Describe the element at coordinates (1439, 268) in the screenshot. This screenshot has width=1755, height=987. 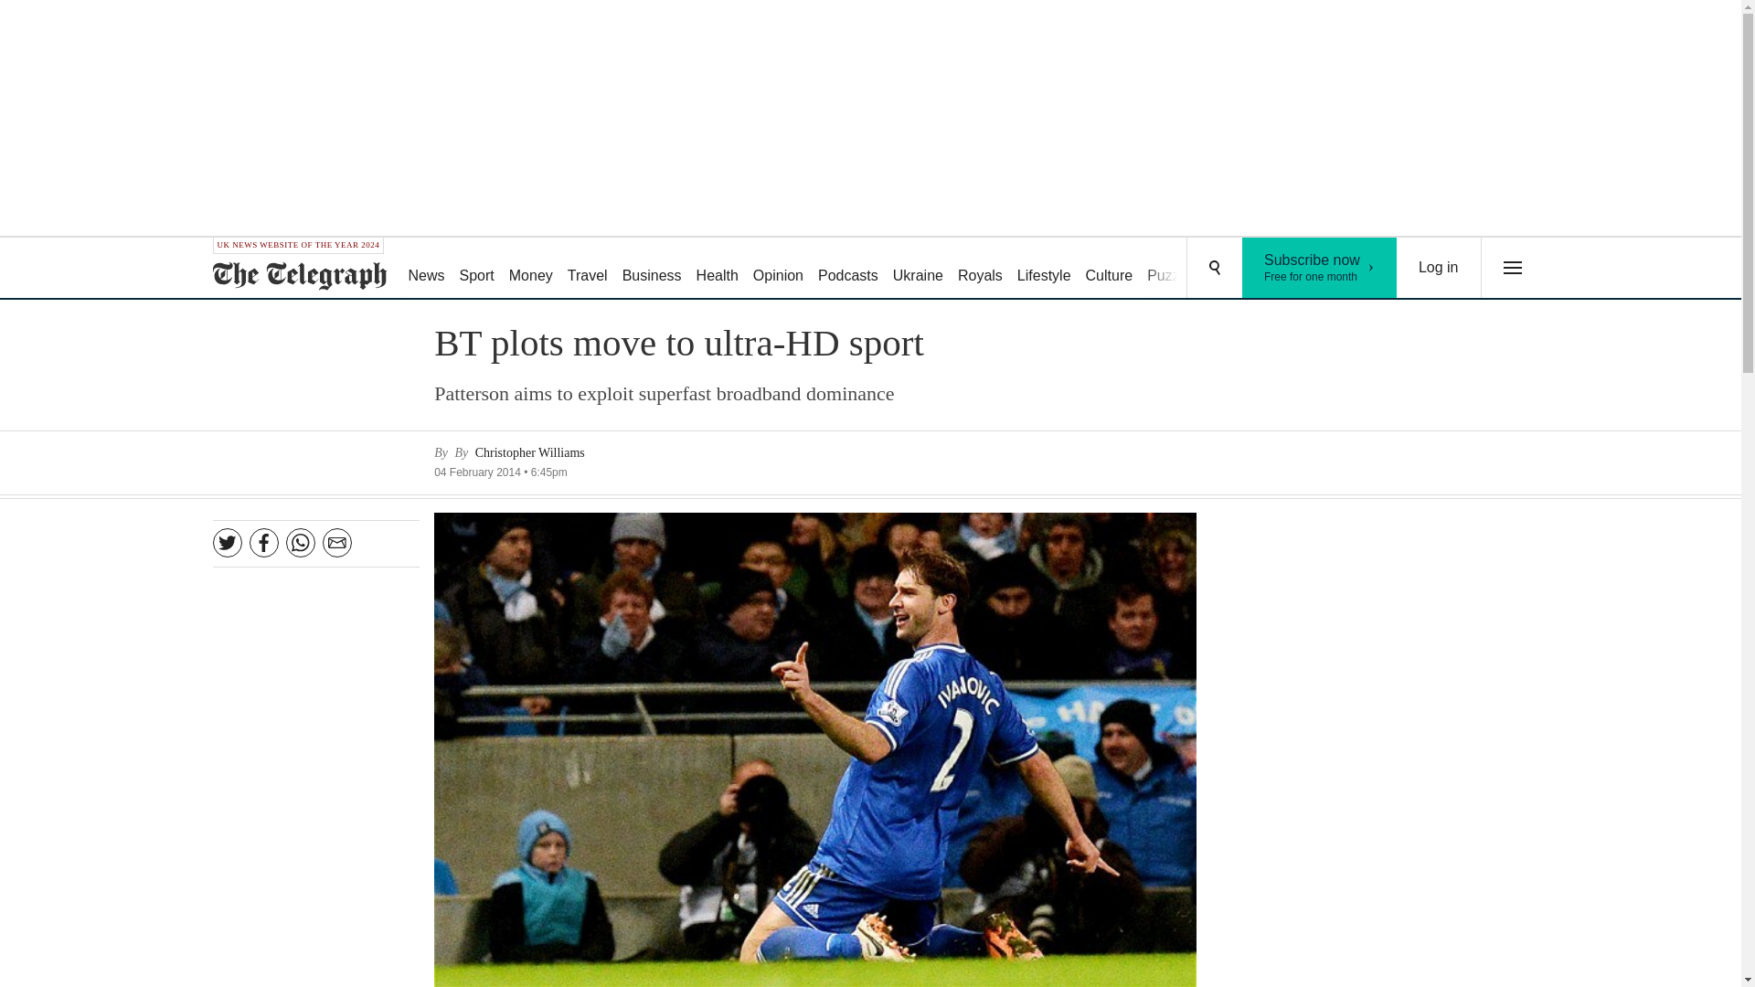
I see `Log in` at that location.